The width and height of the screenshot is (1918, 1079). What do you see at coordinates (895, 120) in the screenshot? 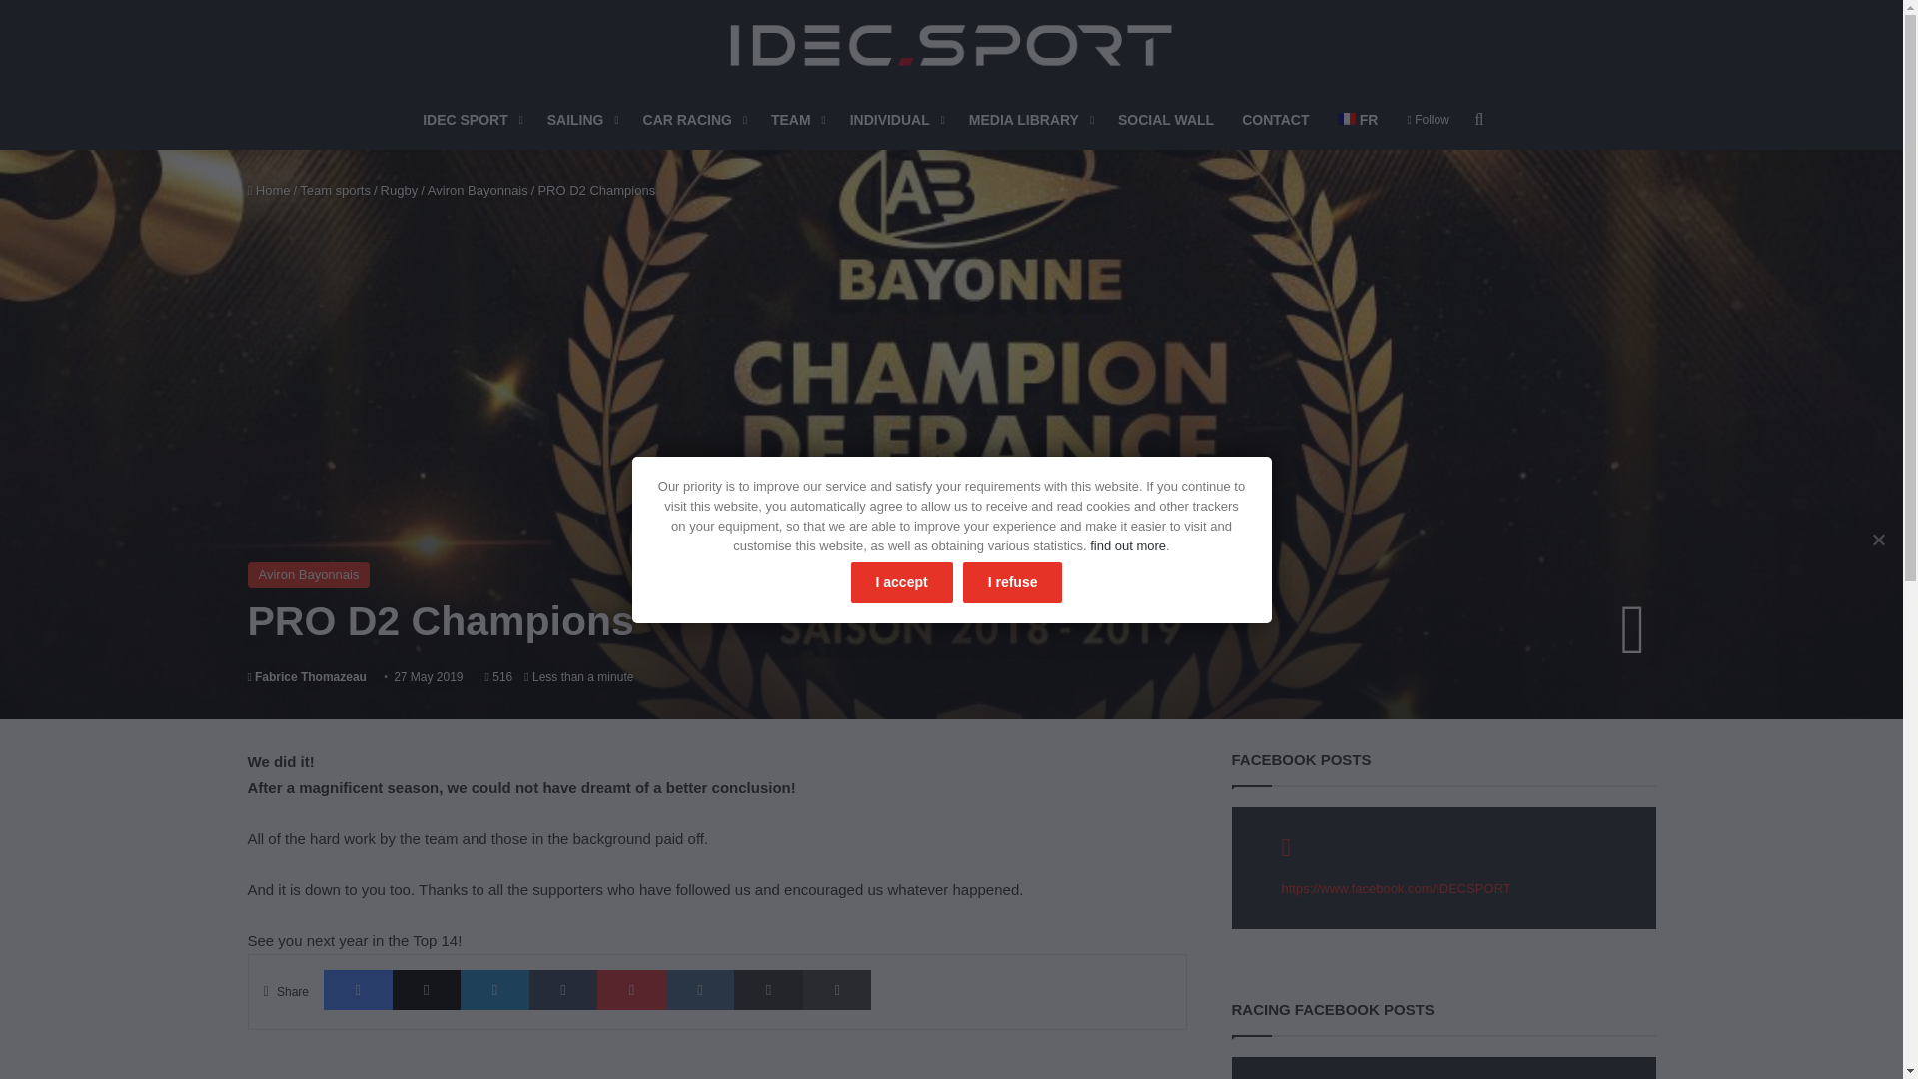
I see `INDIVIDUAL` at bounding box center [895, 120].